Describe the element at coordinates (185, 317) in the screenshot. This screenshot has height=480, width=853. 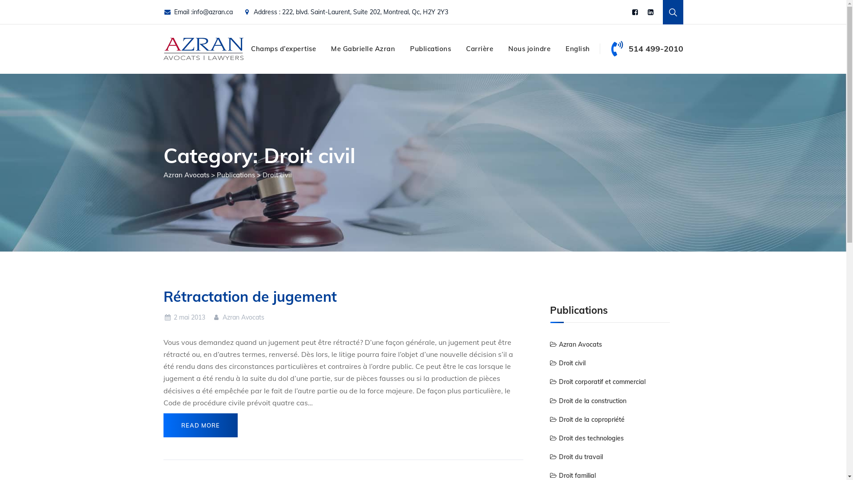
I see `2 mai 2013` at that location.